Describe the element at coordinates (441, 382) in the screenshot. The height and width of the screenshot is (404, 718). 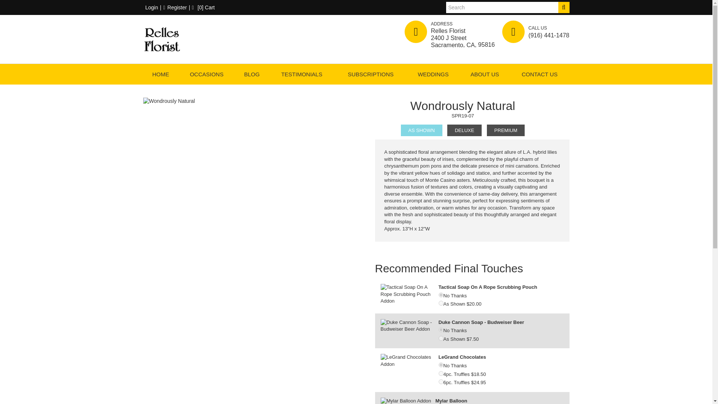
I see `2` at that location.